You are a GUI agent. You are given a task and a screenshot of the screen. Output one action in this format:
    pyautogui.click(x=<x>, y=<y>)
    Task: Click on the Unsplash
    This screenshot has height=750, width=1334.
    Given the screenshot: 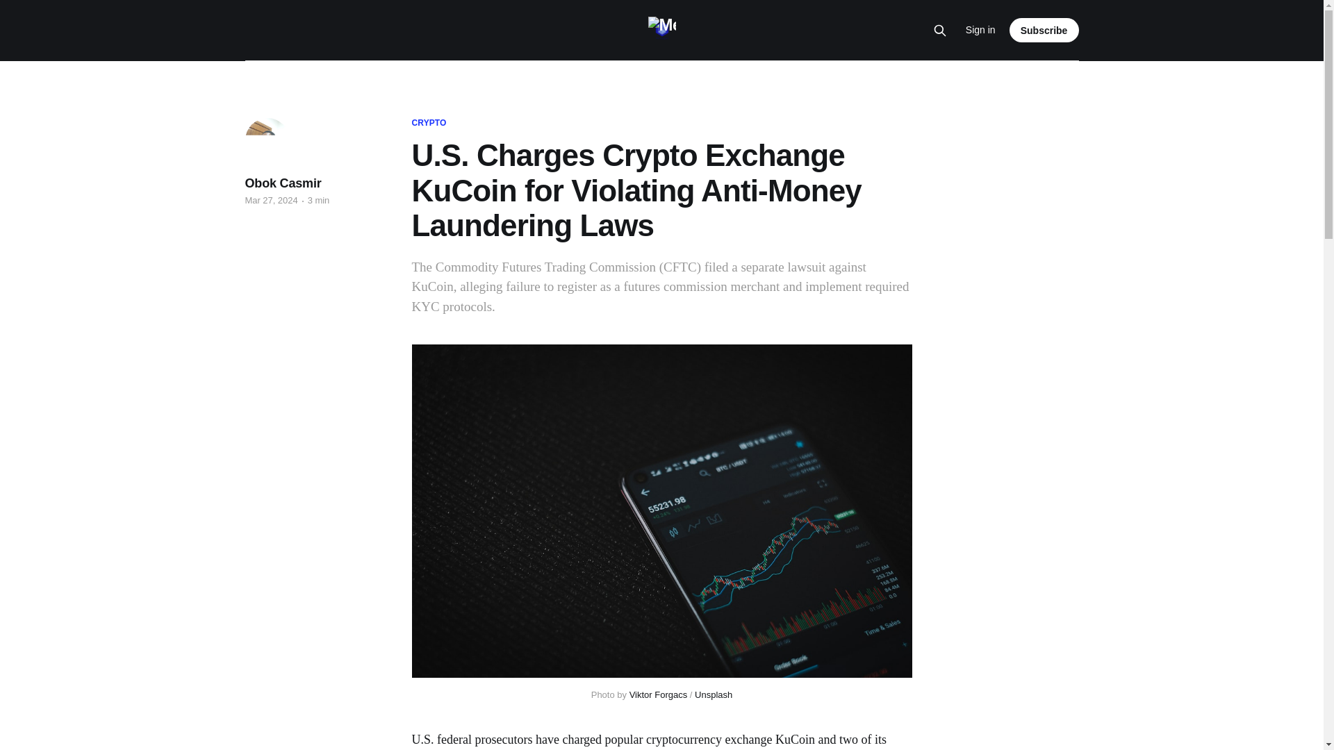 What is the action you would take?
    pyautogui.click(x=714, y=694)
    